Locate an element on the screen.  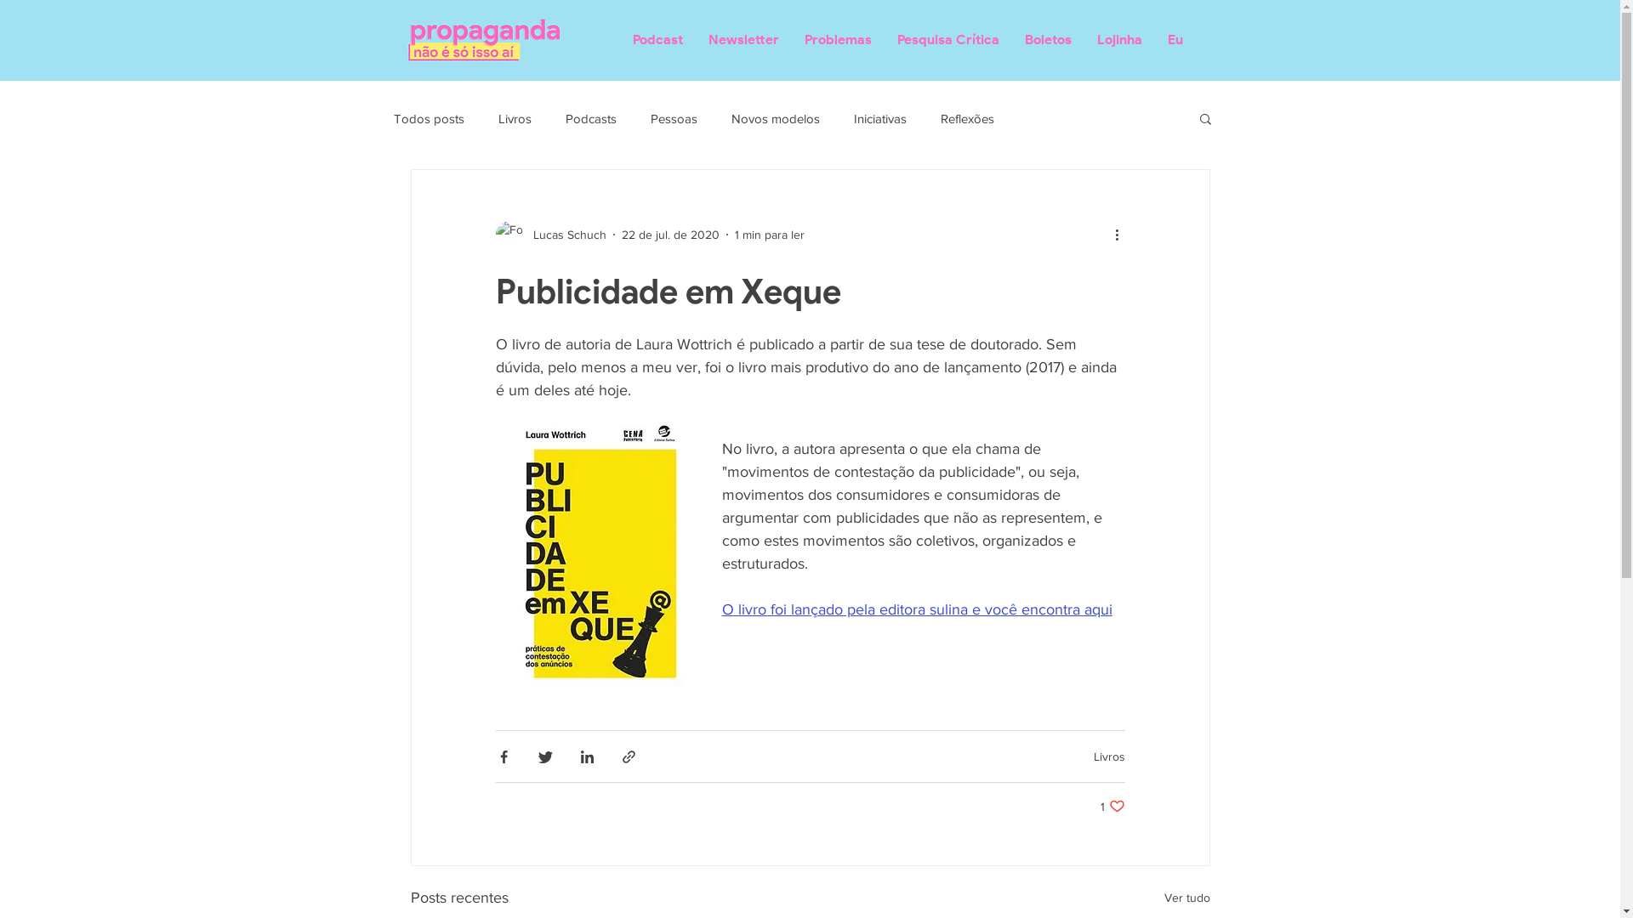
Podcasts is located at coordinates (590, 117).